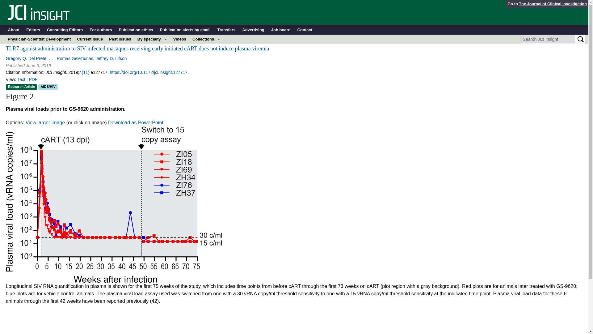 The width and height of the screenshot is (593, 334). What do you see at coordinates (206, 39) in the screenshot?
I see `Collections` at bounding box center [206, 39].